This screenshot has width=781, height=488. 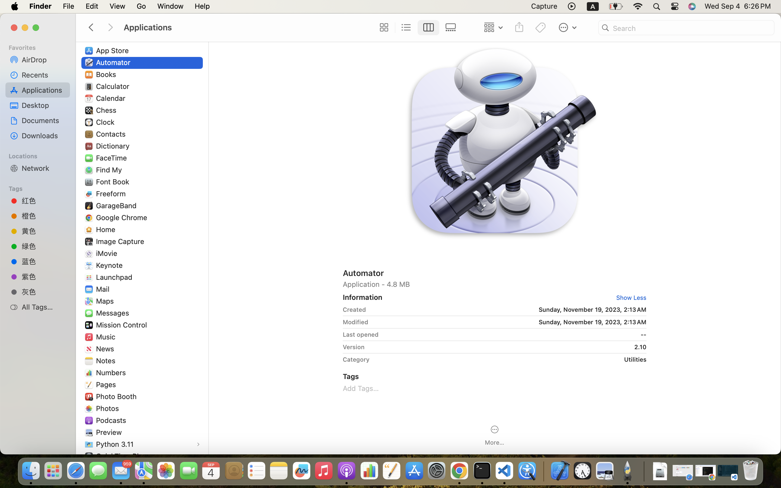 I want to click on Automator, so click(x=114, y=62).